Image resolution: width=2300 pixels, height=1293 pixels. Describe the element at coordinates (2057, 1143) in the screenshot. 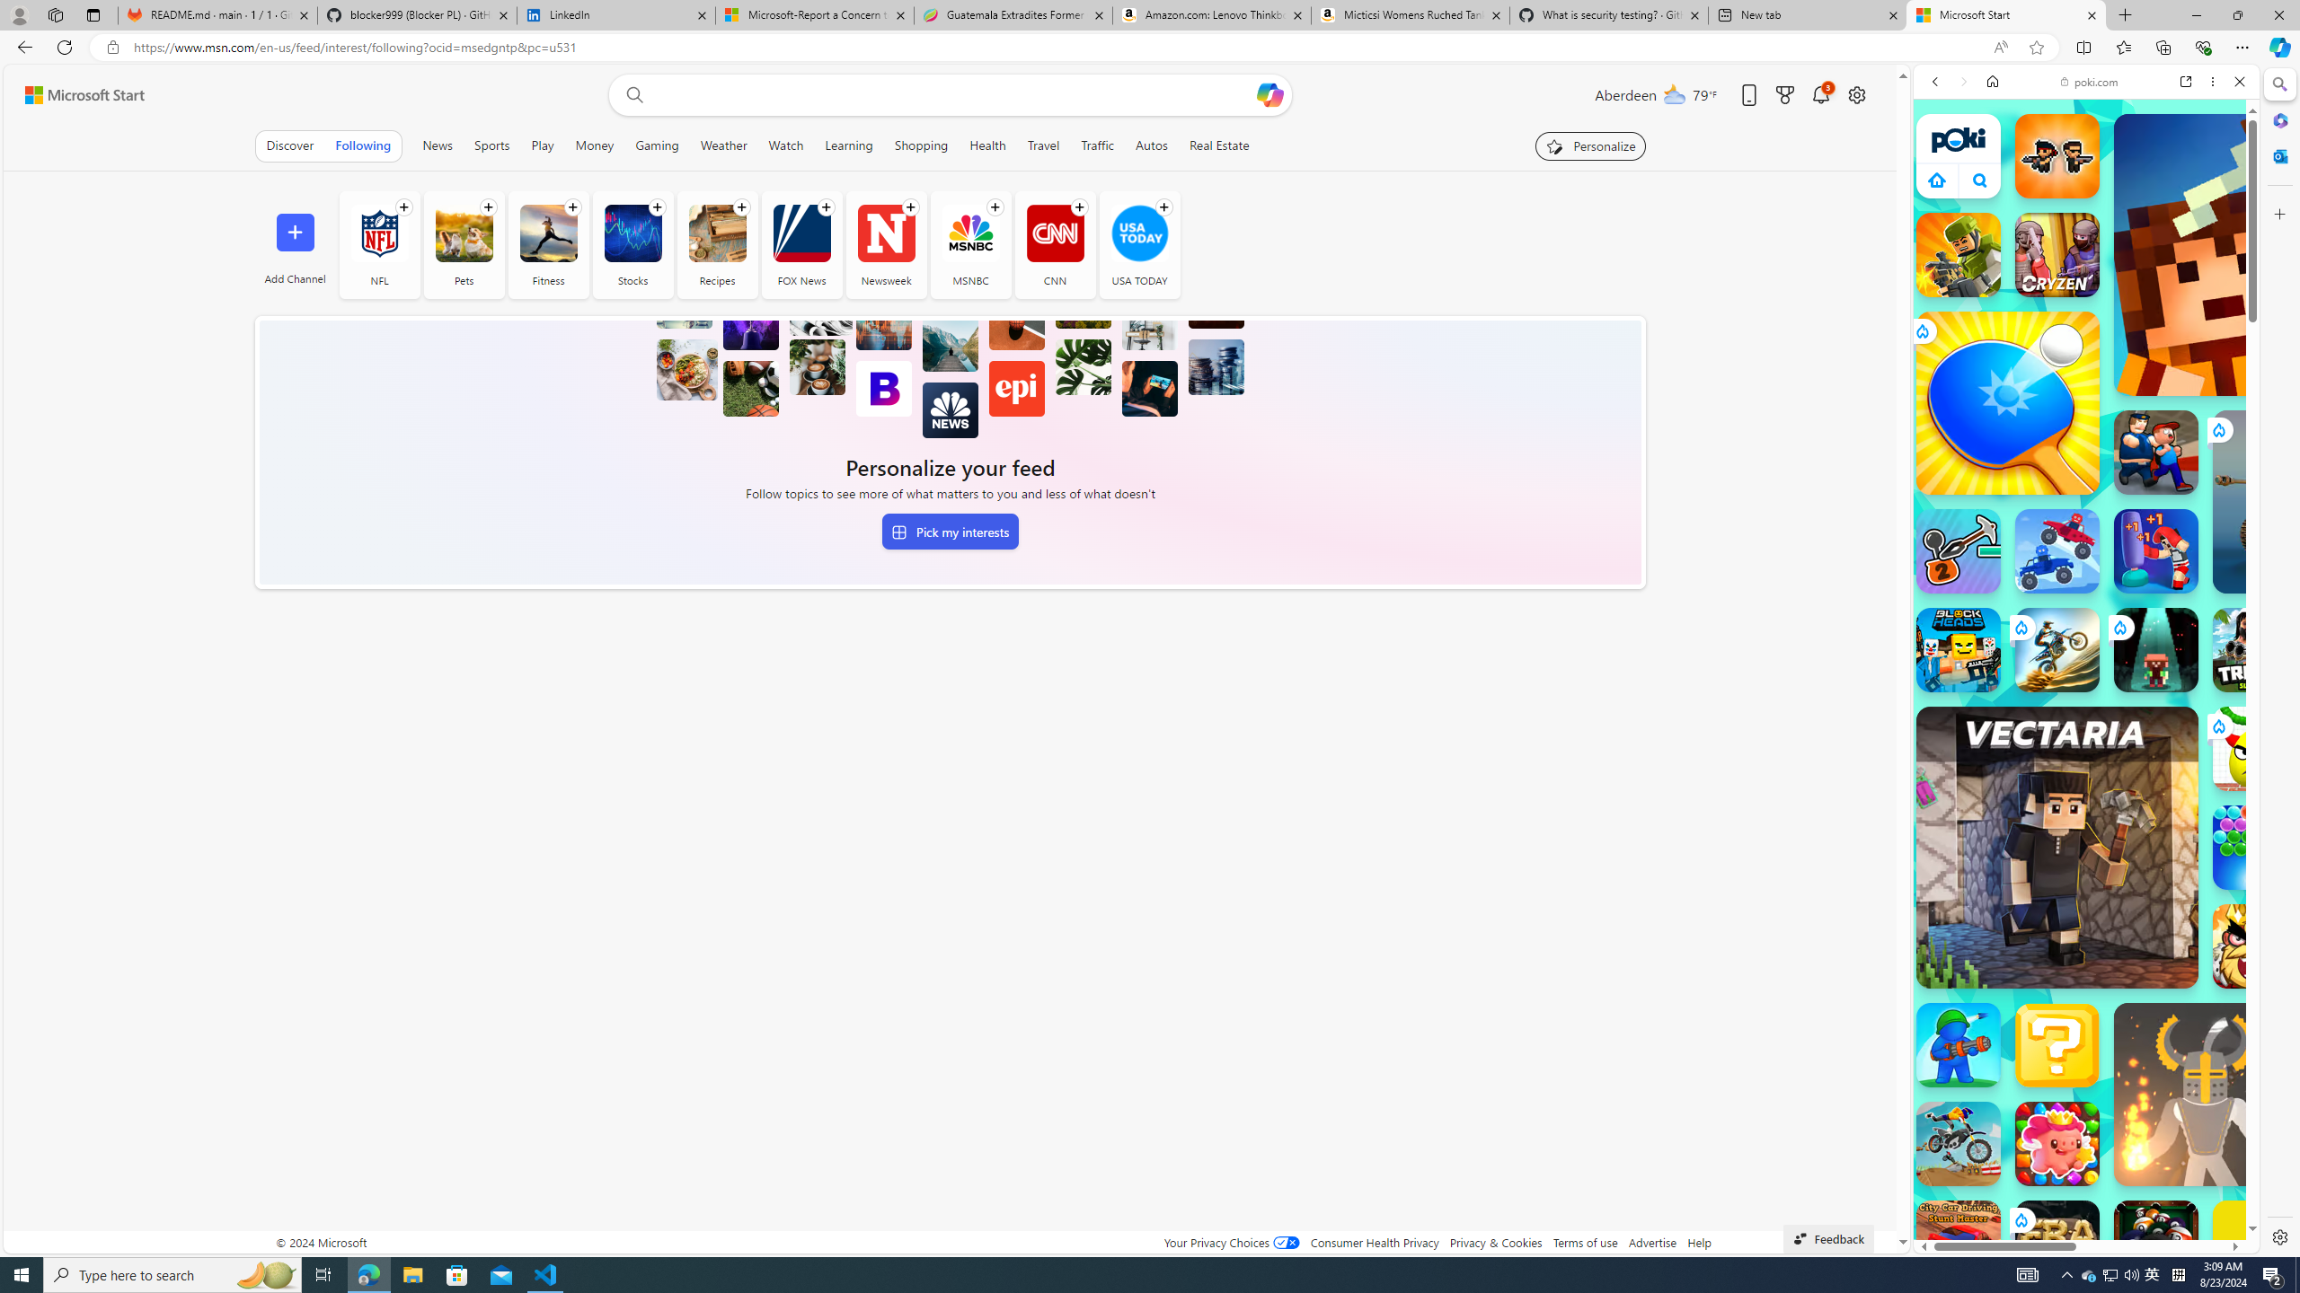

I see `Match Arena` at that location.